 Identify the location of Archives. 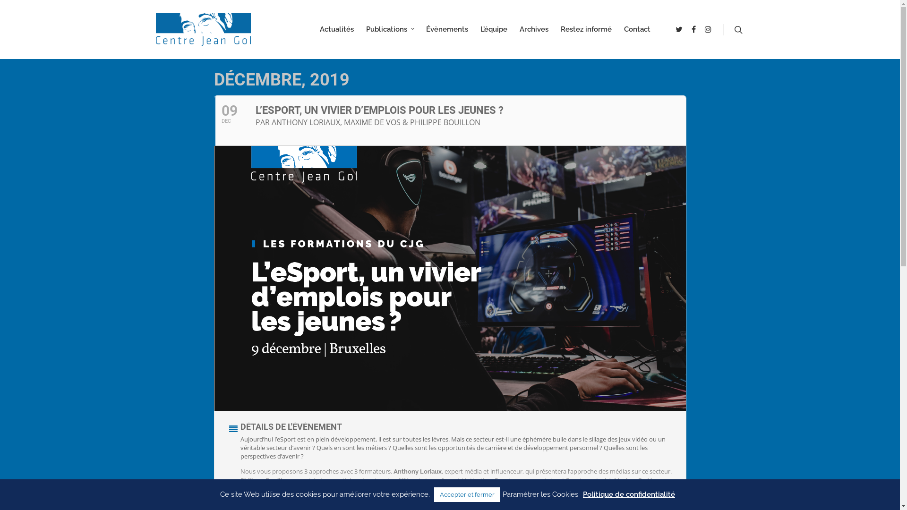
(534, 36).